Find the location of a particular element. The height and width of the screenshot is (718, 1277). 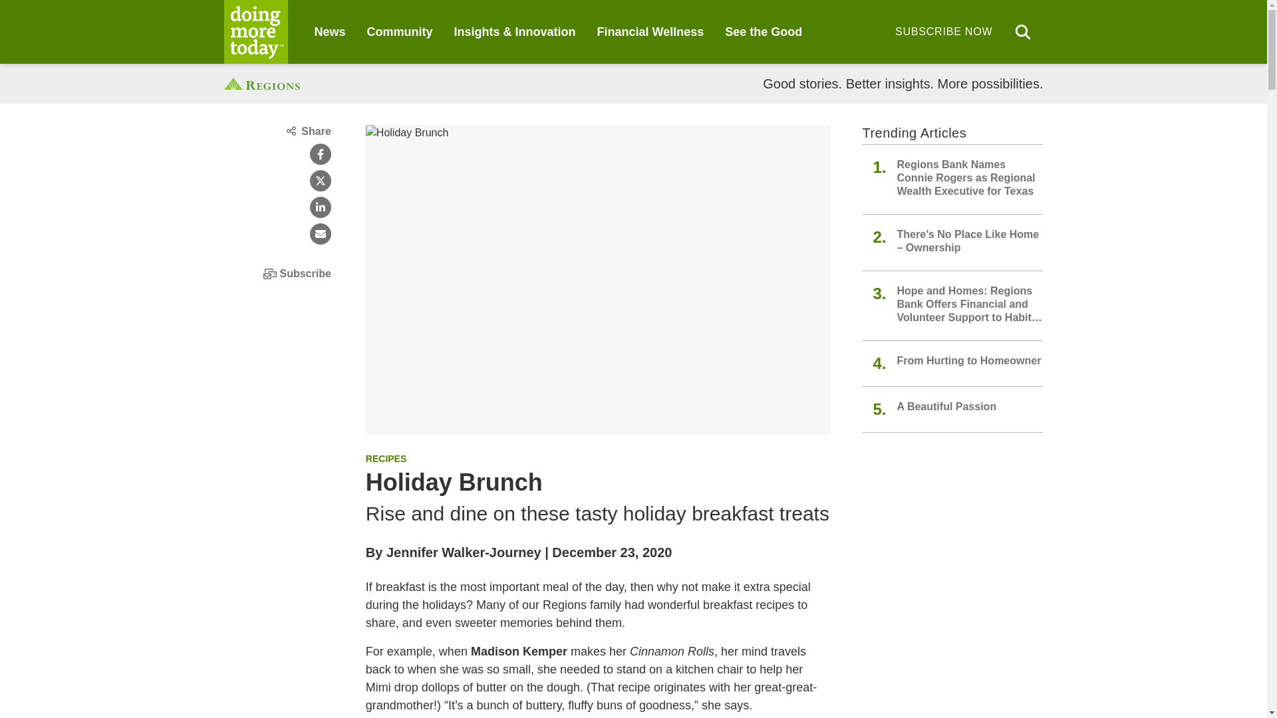

Share via Email is located at coordinates (321, 234).